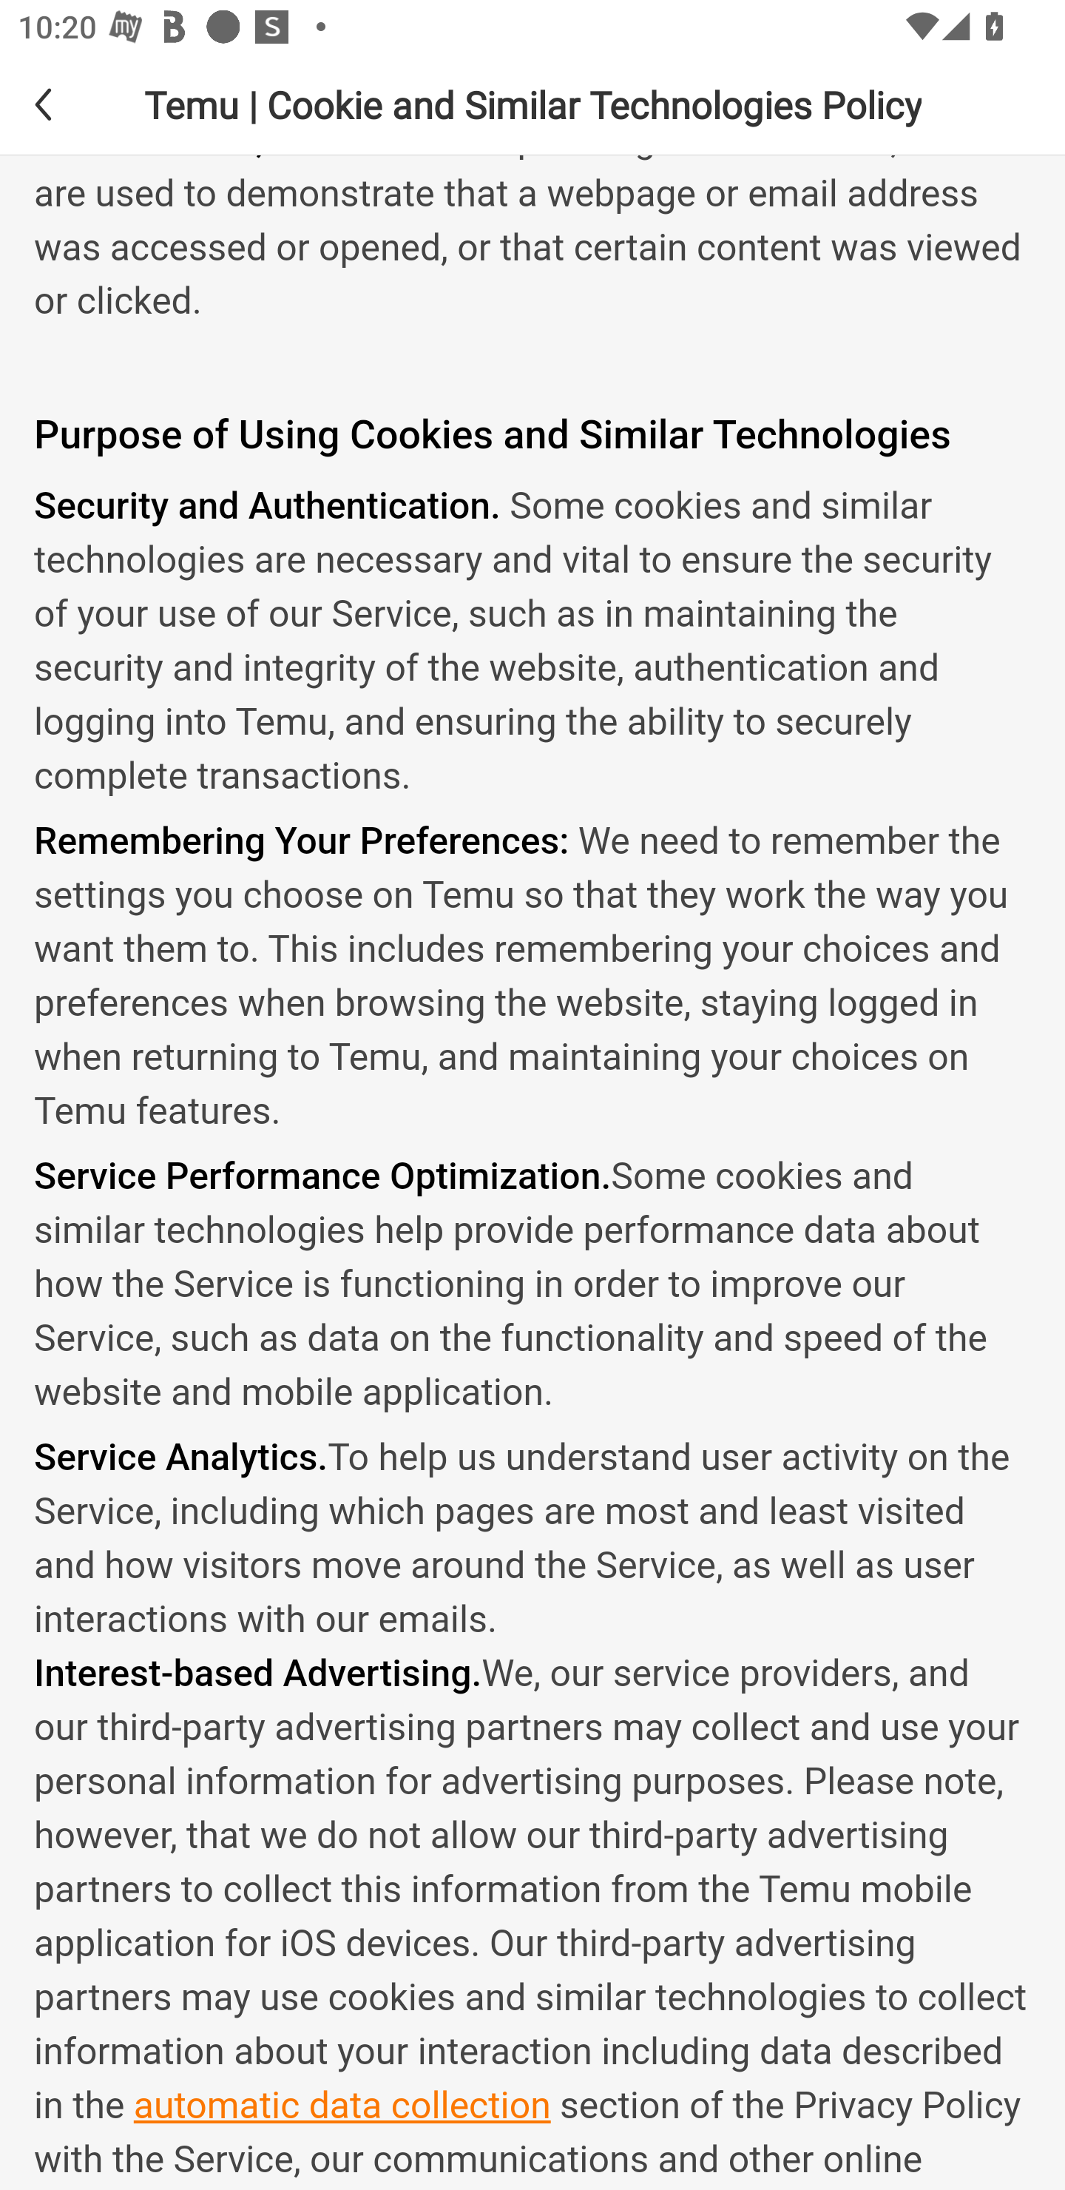 This screenshot has width=1065, height=2190. I want to click on automatic data collection, so click(343, 2106).